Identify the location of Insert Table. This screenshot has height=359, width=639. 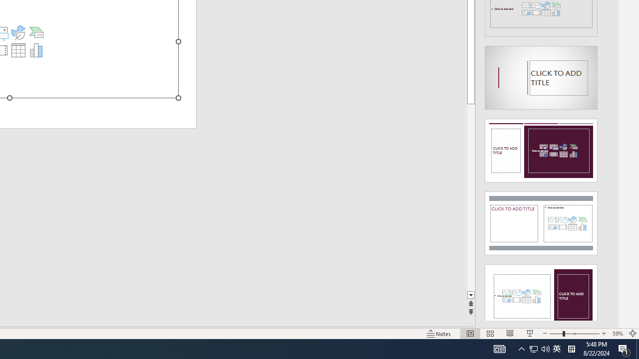
(18, 50).